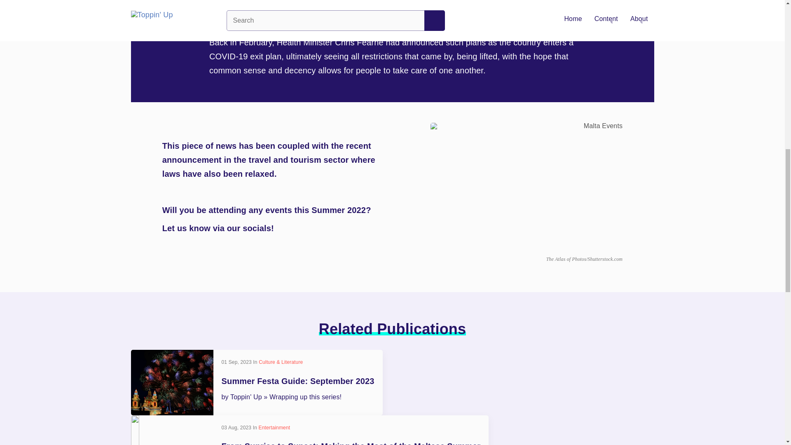 Image resolution: width=791 pixels, height=445 pixels. Describe the element at coordinates (274, 427) in the screenshot. I see `Entertainment` at that location.